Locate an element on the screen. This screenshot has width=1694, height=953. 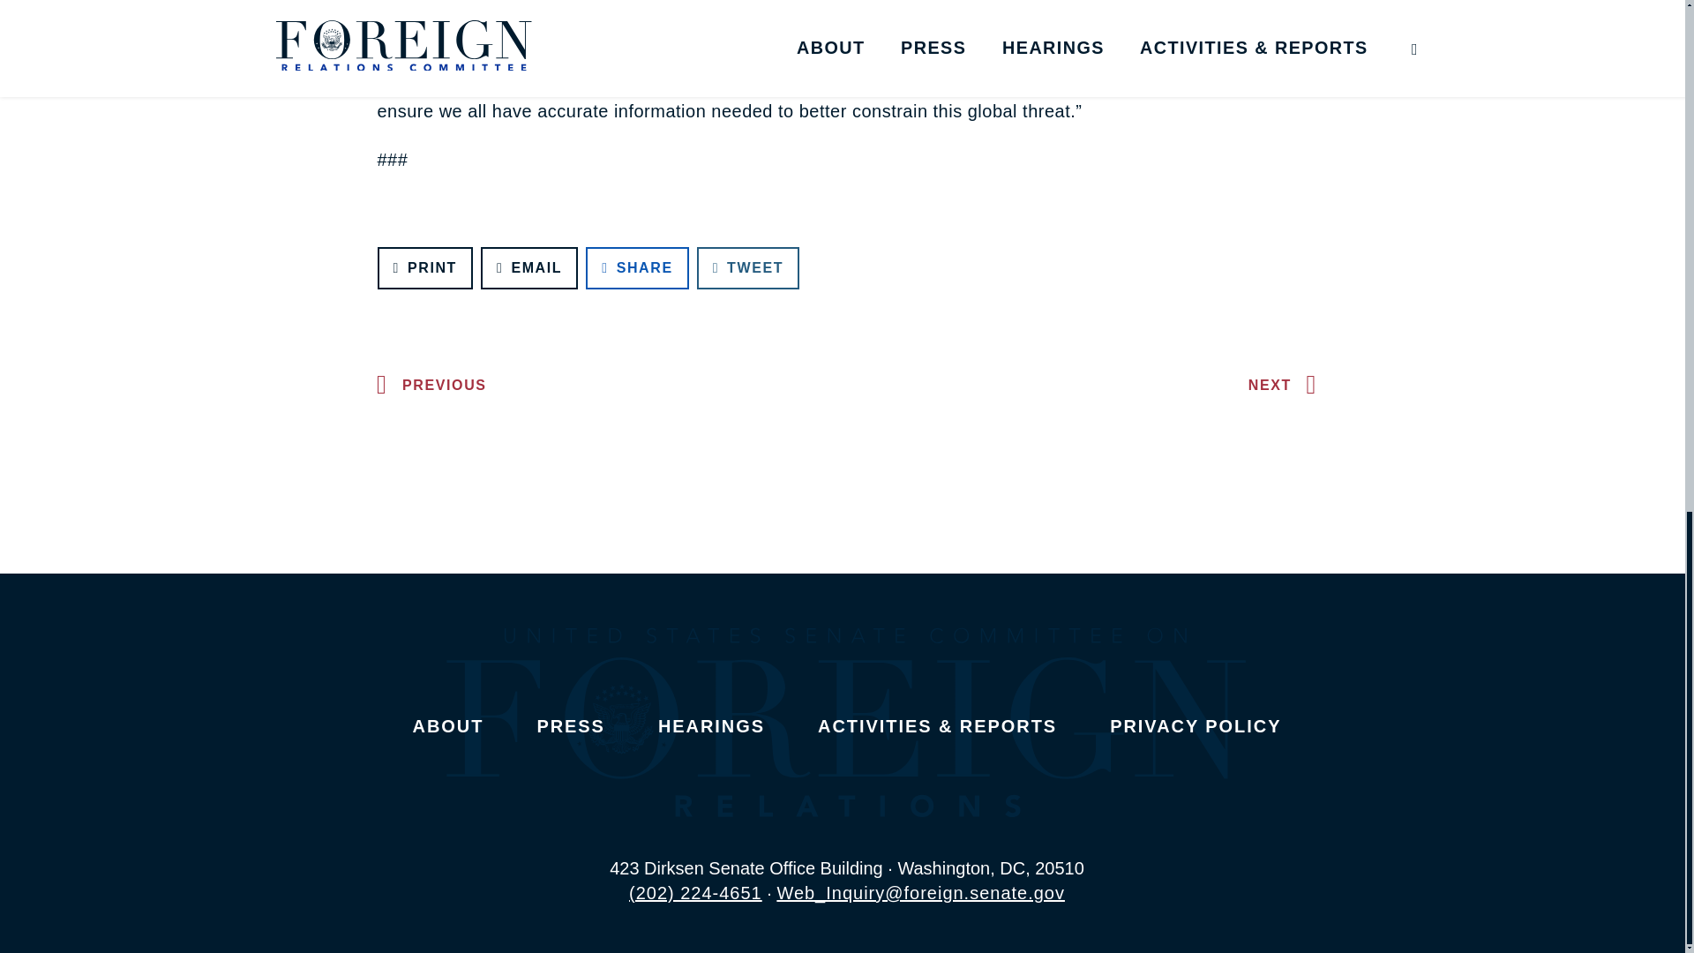
PRINT is located at coordinates (425, 268).